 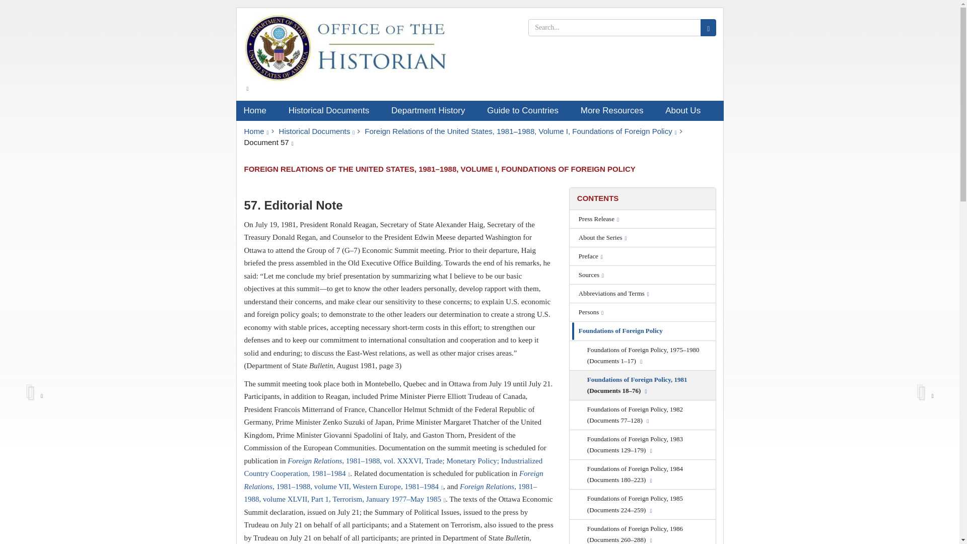 I want to click on Document 57, so click(x=268, y=142).